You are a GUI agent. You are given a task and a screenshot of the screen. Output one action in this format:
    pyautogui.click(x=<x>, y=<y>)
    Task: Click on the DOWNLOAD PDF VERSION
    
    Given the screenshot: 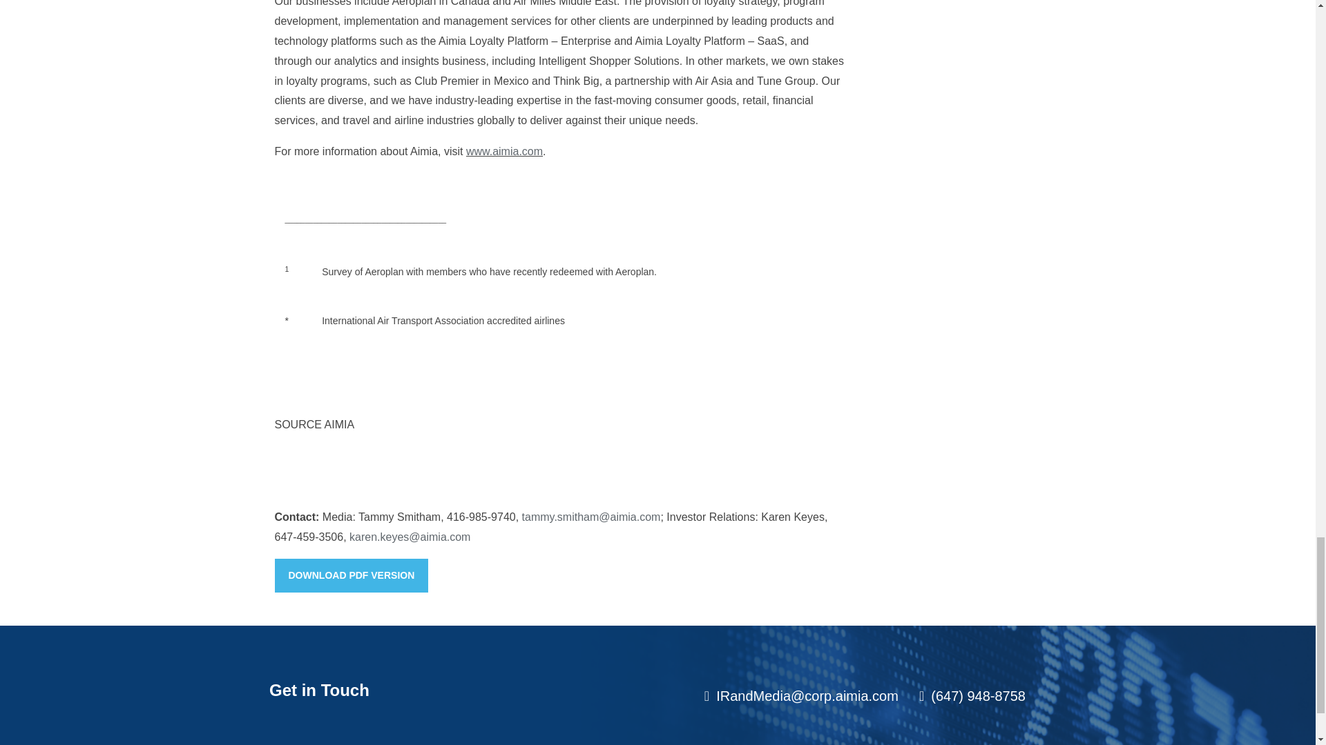 What is the action you would take?
    pyautogui.click(x=351, y=575)
    